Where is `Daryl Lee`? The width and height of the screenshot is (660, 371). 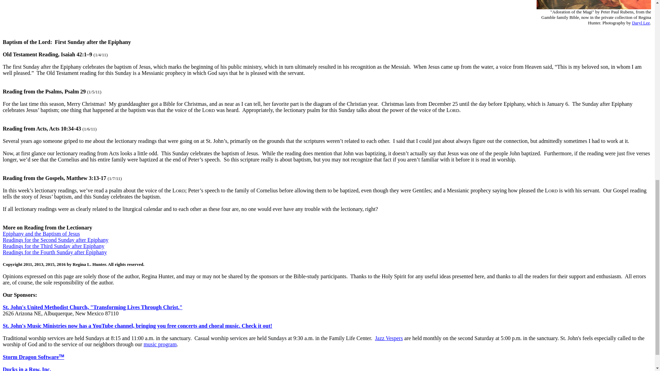
Daryl Lee is located at coordinates (640, 23).